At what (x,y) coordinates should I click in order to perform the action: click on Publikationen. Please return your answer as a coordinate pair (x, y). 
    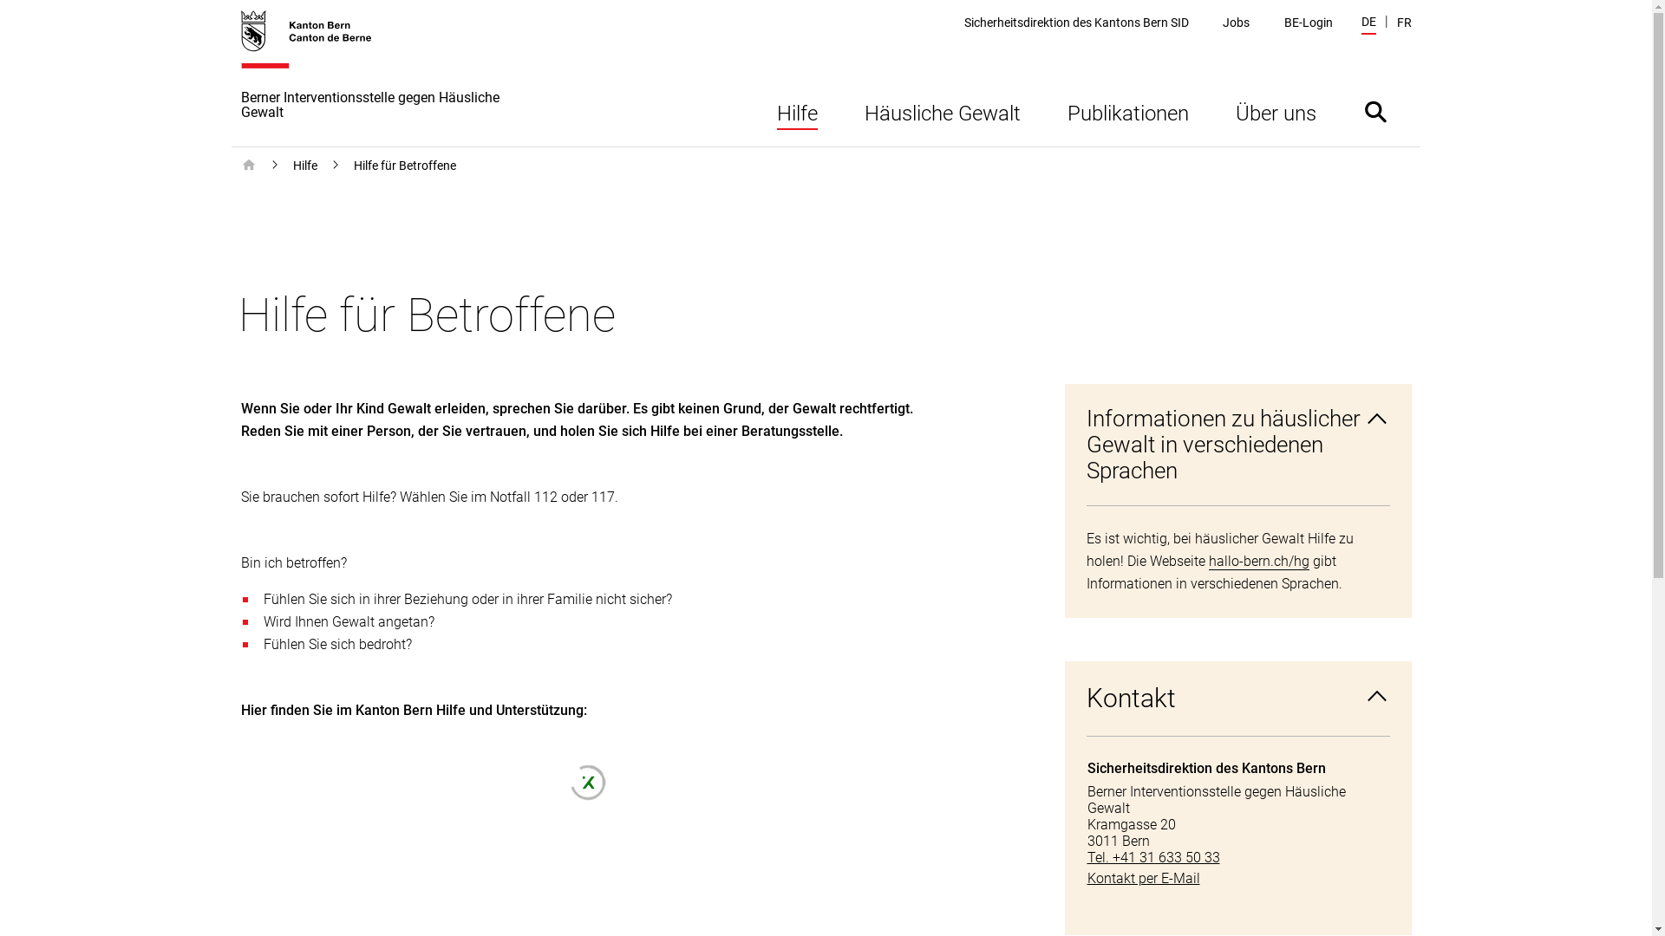
    Looking at the image, I should click on (1128, 111).